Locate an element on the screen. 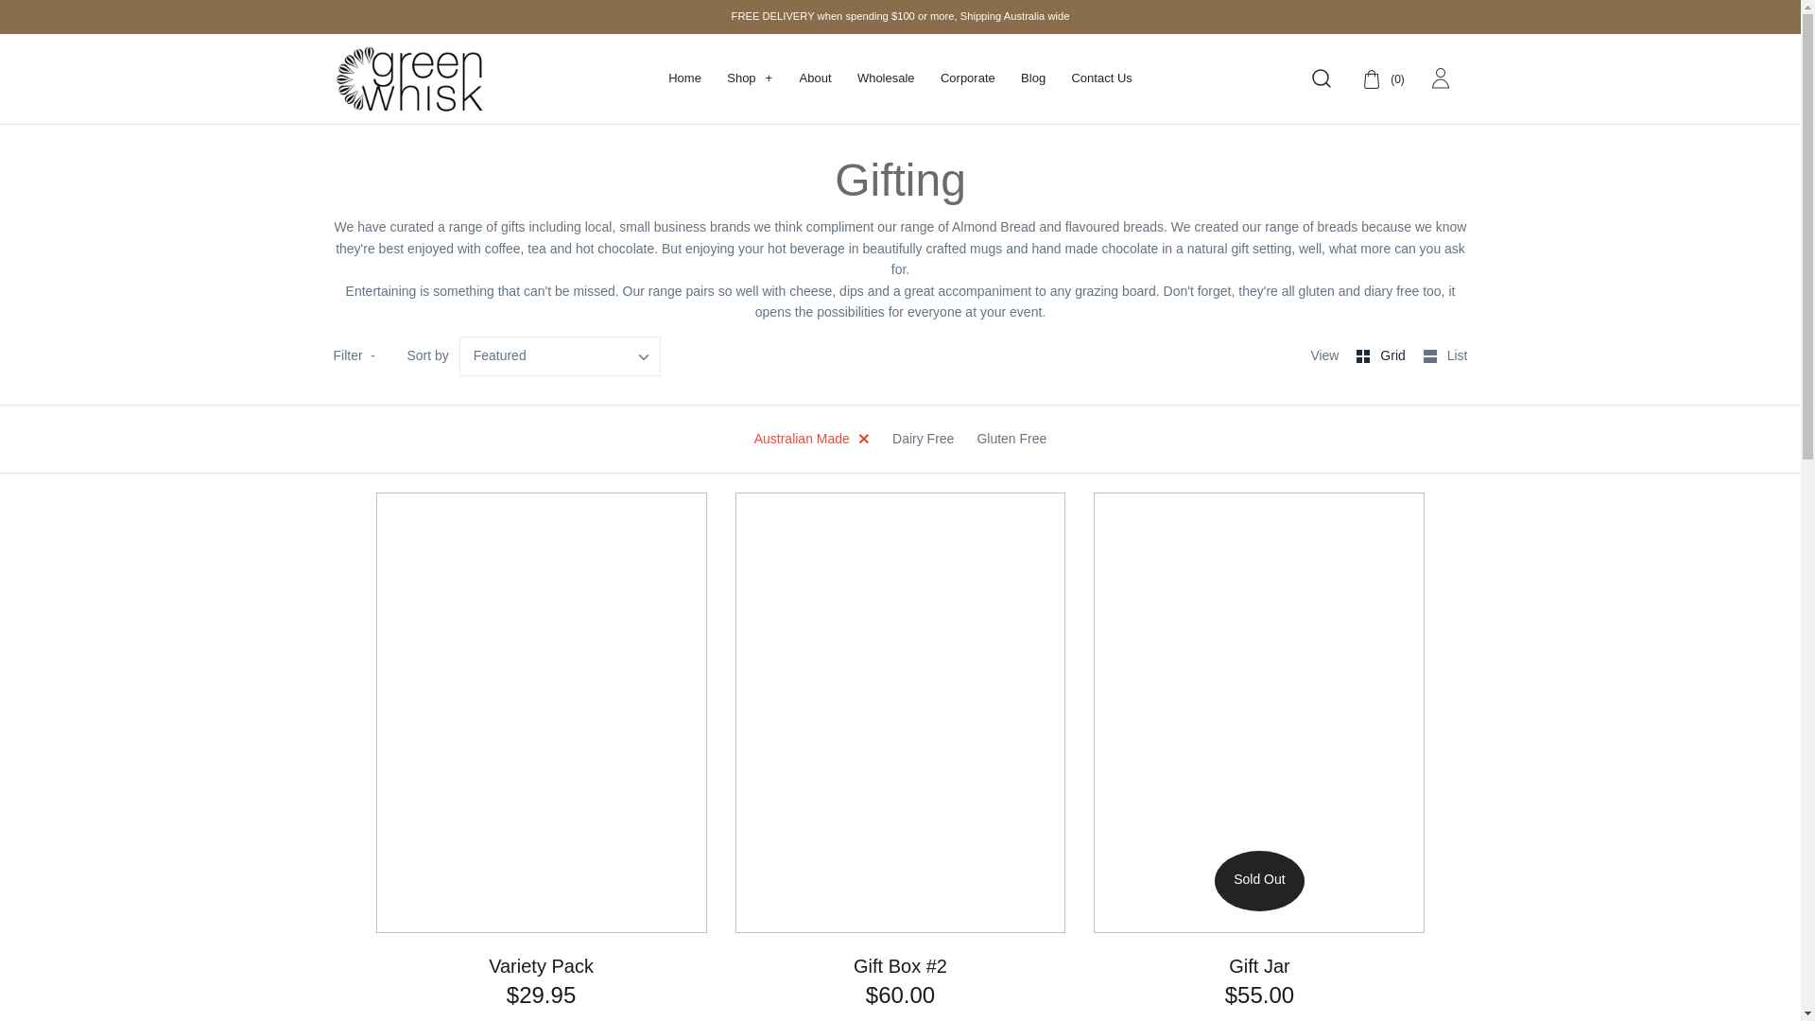  Dairy Free is located at coordinates (923, 439).